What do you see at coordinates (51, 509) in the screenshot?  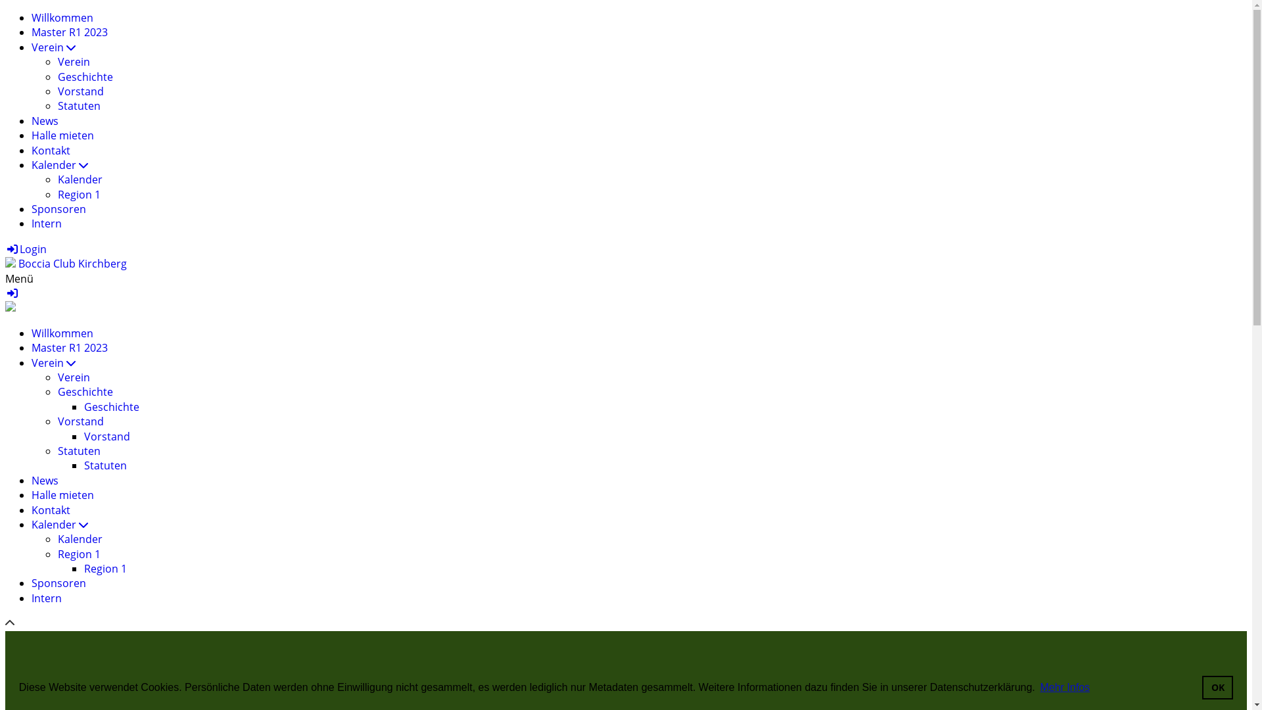 I see `Kontakt` at bounding box center [51, 509].